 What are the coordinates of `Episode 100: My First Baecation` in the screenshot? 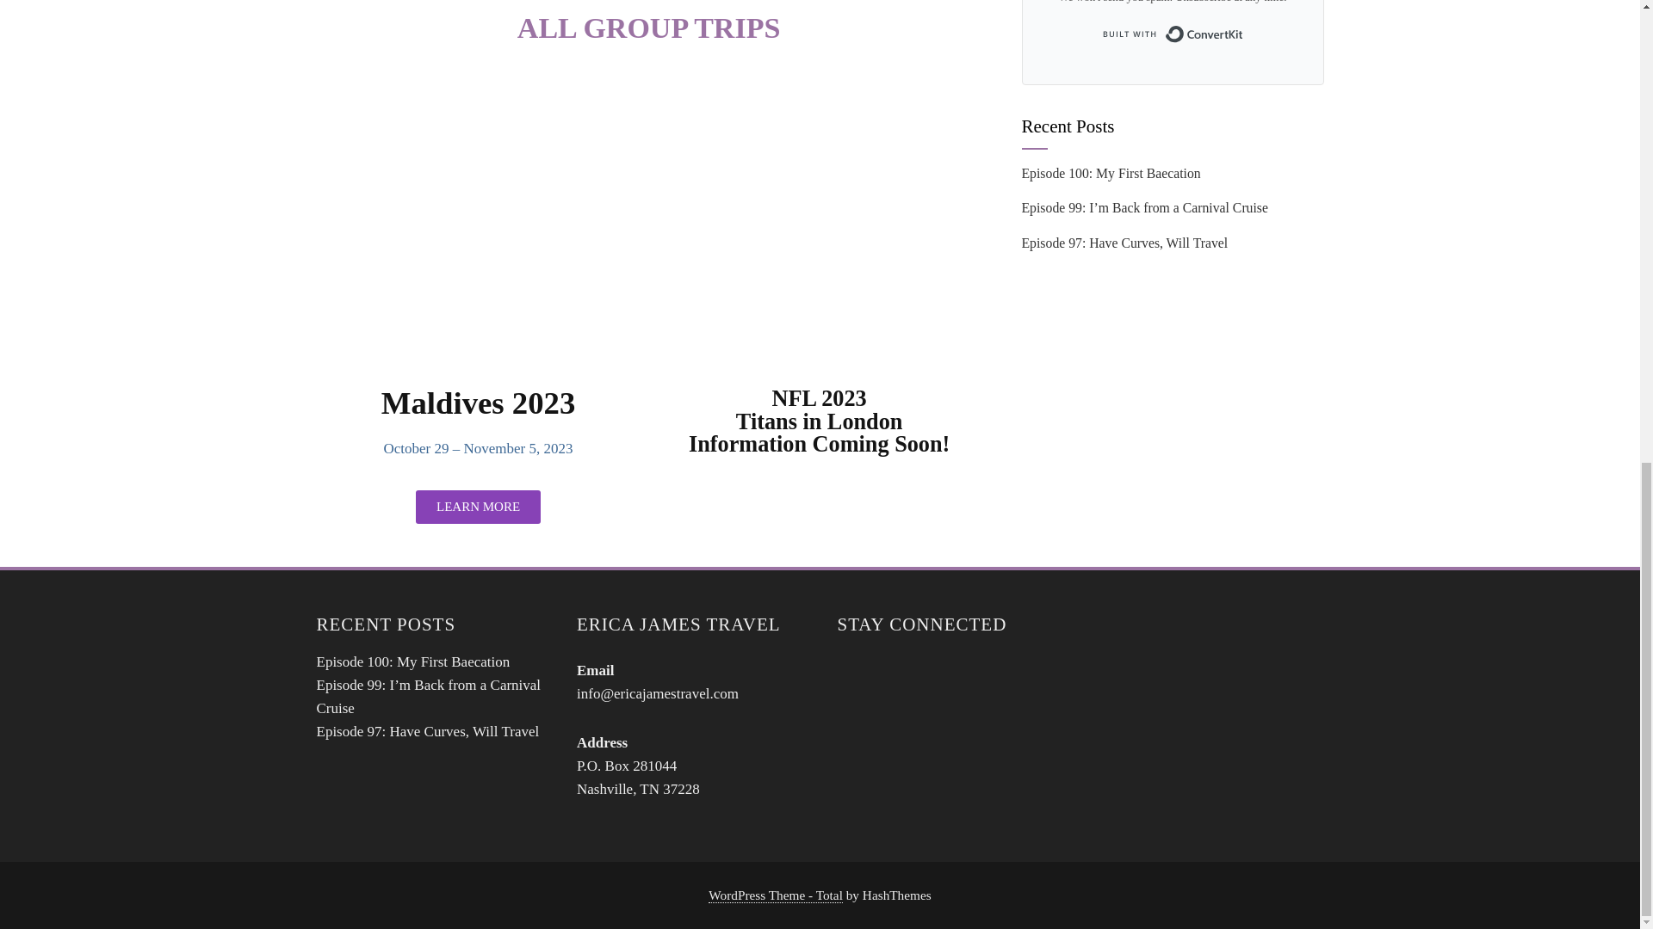 It's located at (1111, 173).